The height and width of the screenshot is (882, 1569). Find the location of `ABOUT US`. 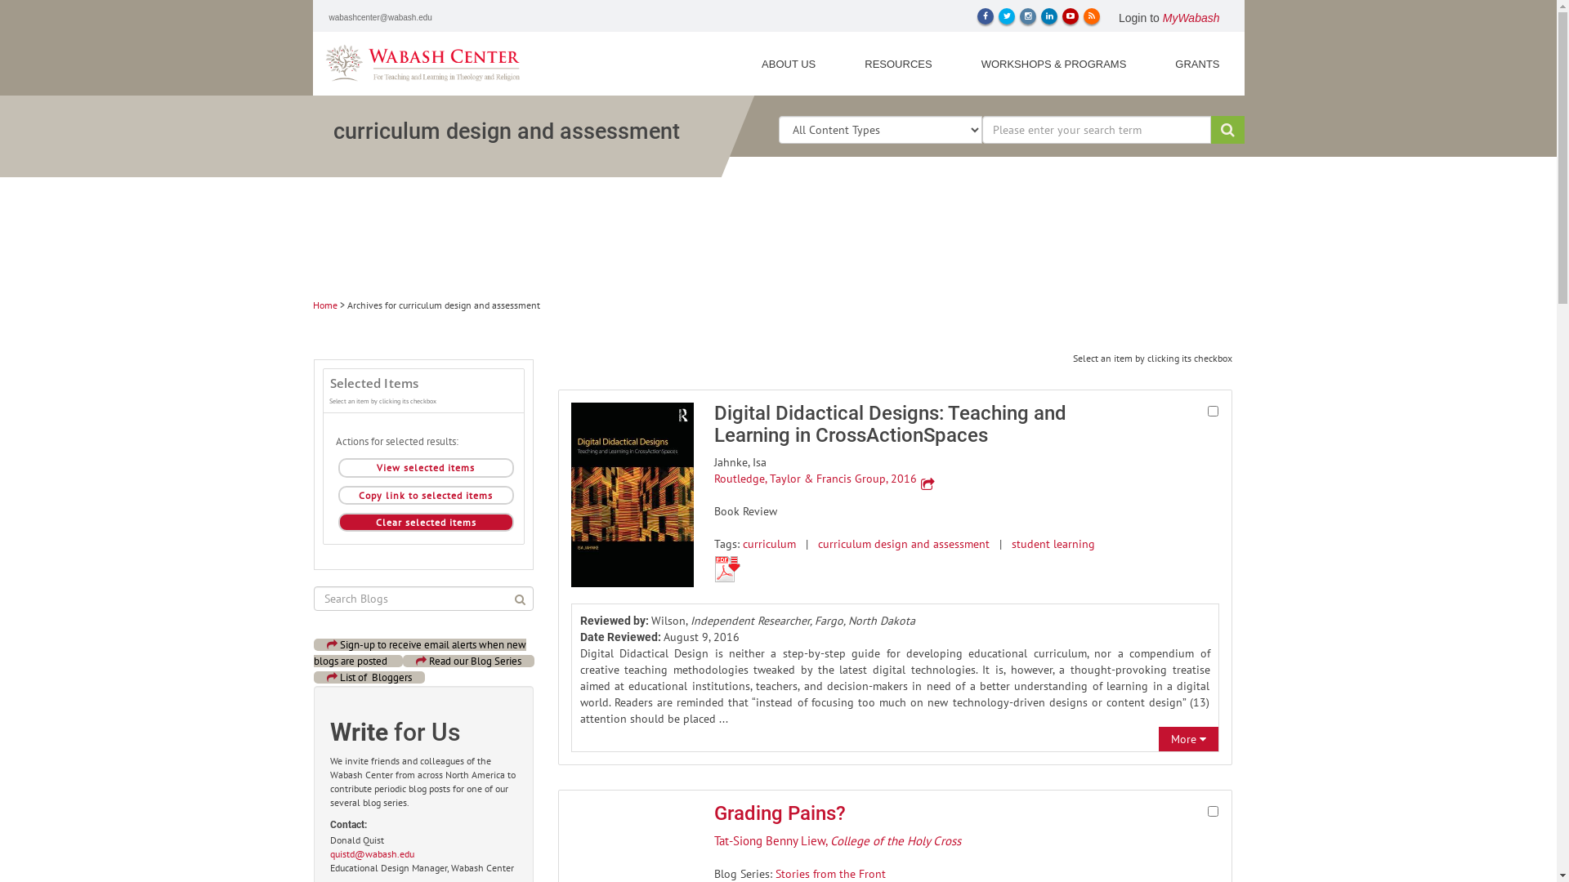

ABOUT US is located at coordinates (789, 64).